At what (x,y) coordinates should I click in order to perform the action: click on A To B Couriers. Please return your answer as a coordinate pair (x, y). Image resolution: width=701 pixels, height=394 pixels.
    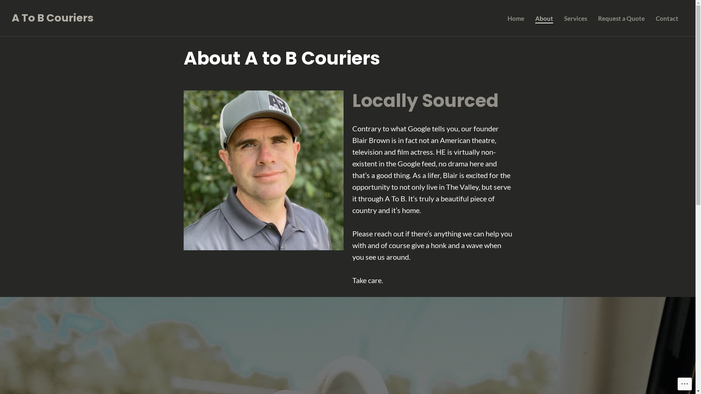
    Looking at the image, I should click on (53, 18).